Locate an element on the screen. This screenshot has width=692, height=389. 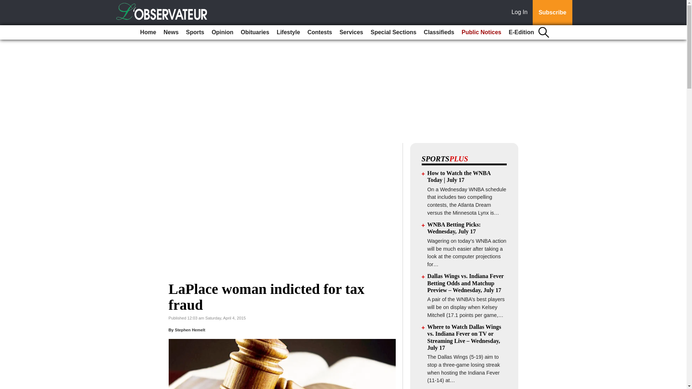
Contests is located at coordinates (319, 32).